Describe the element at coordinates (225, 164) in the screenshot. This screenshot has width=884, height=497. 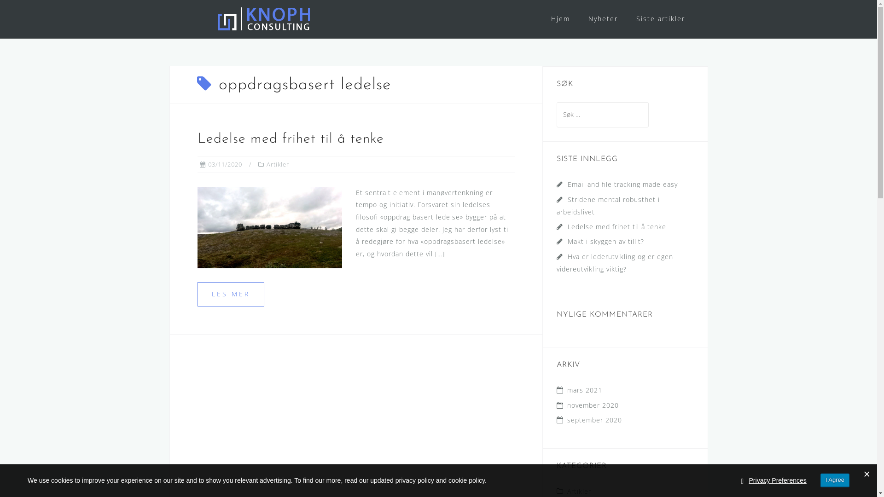
I see `03/11/2020` at that location.